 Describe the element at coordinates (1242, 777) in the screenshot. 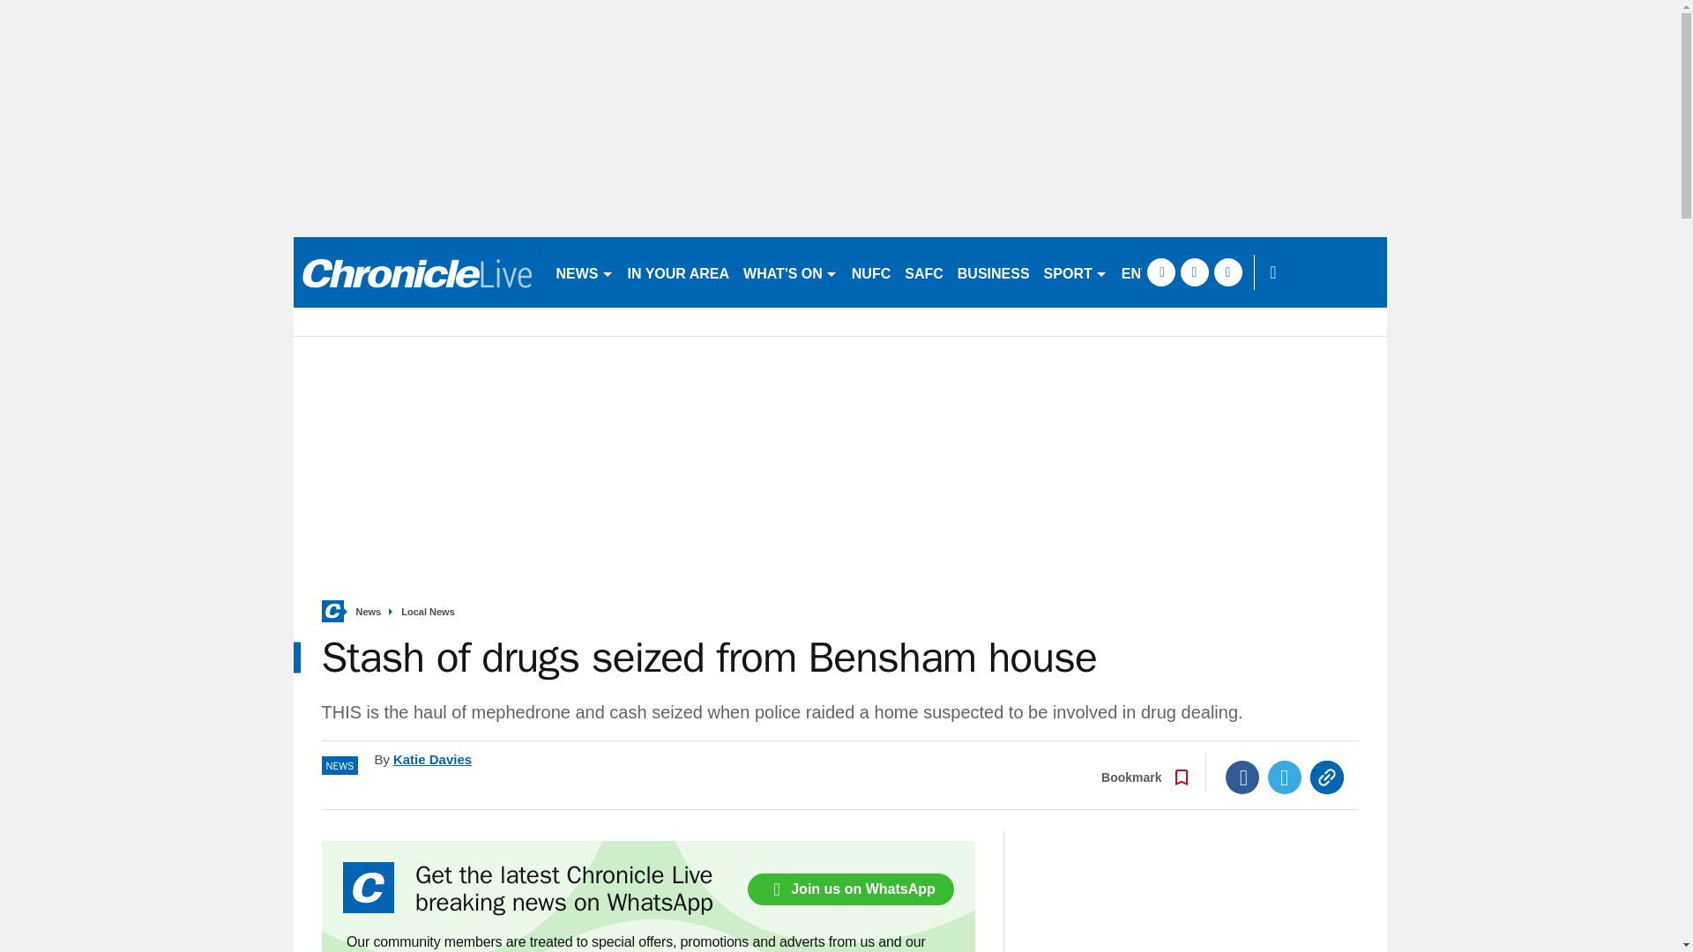

I see `Facebook` at that location.